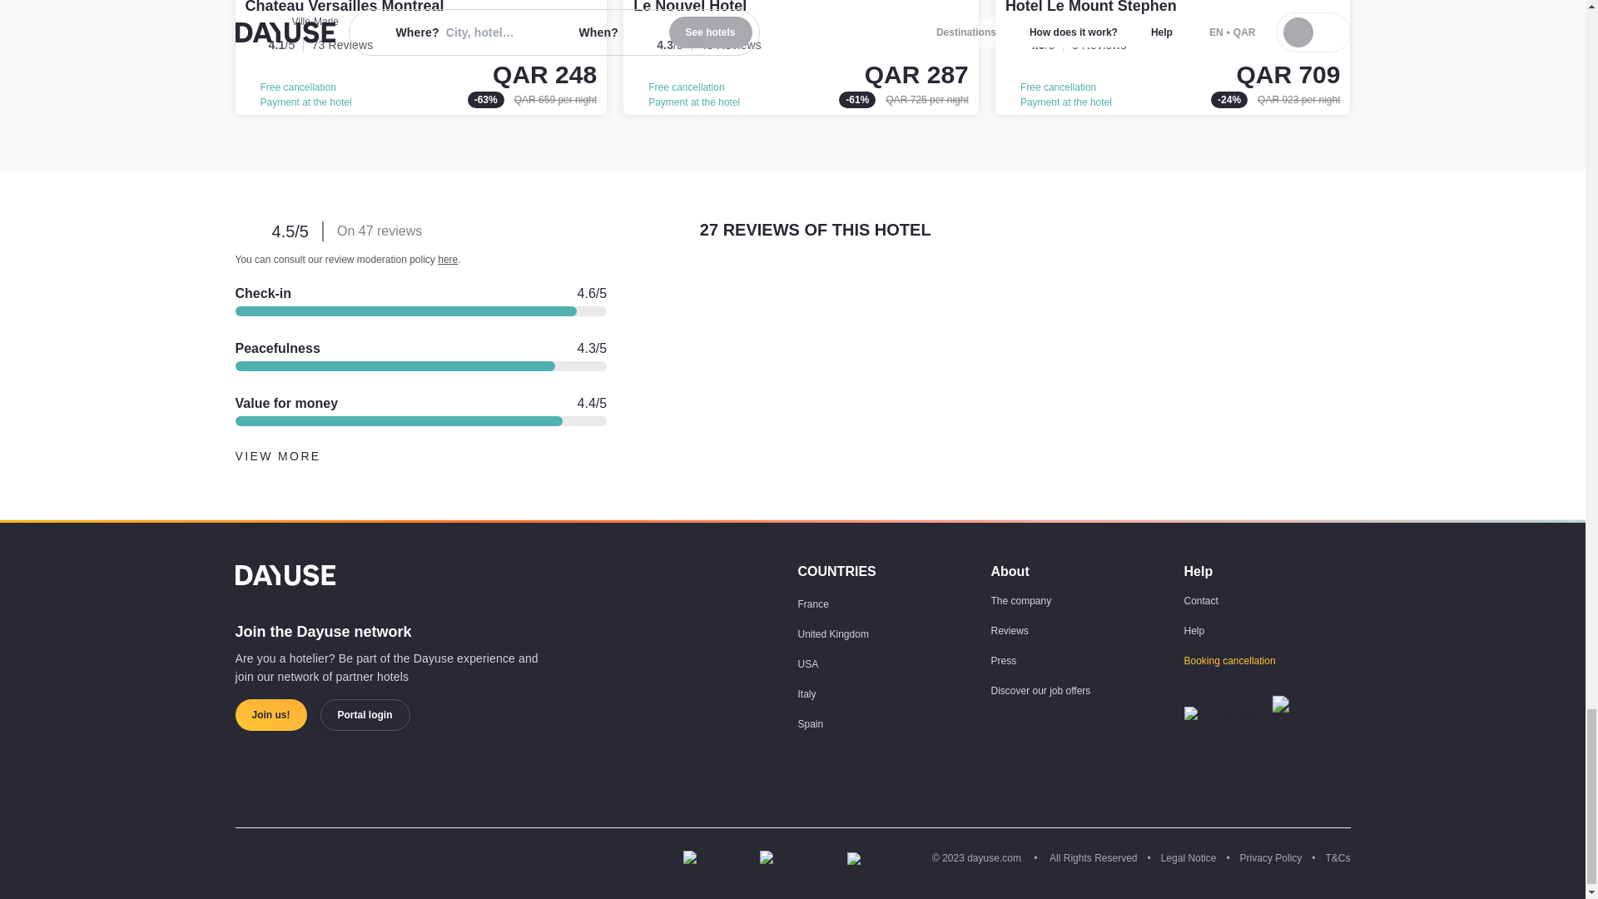 Image resolution: width=1598 pixels, height=899 pixels. What do you see at coordinates (801, 57) in the screenshot?
I see `Le Nouvel Hotel` at bounding box center [801, 57].